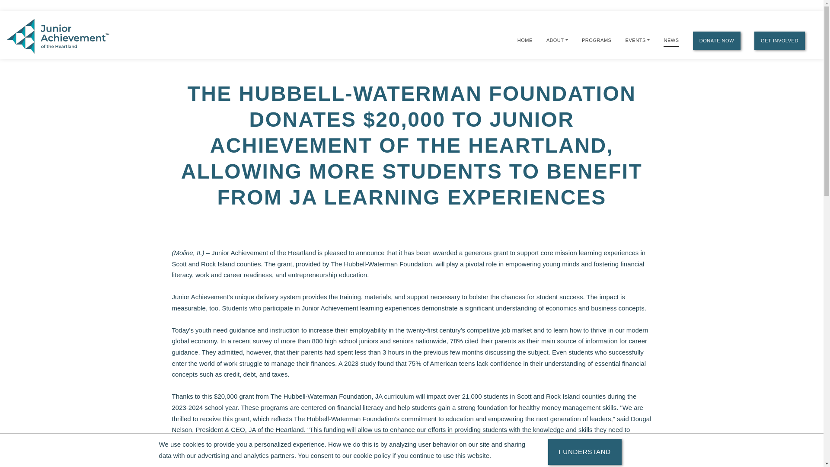  What do you see at coordinates (59, 35) in the screenshot?
I see `Go to home page for Junior Achievement of the Heartland` at bounding box center [59, 35].